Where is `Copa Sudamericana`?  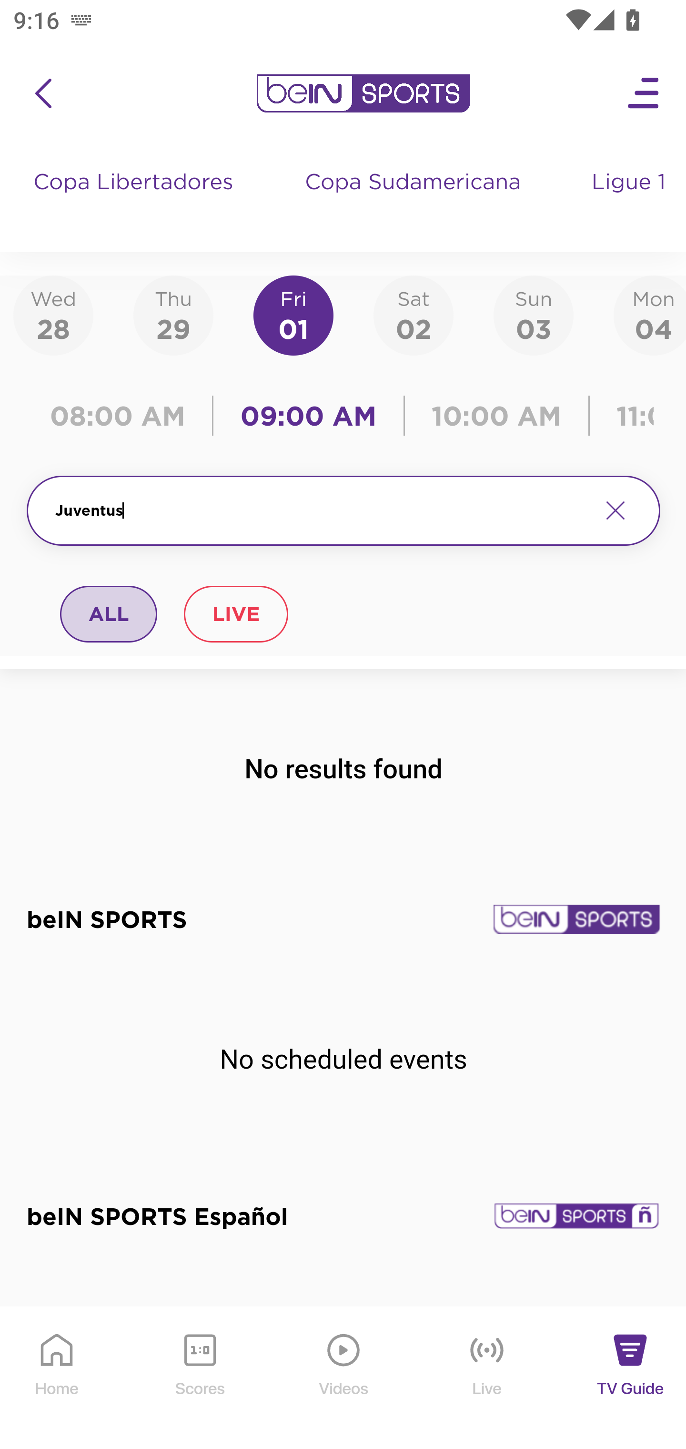 Copa Sudamericana is located at coordinates (414, 200).